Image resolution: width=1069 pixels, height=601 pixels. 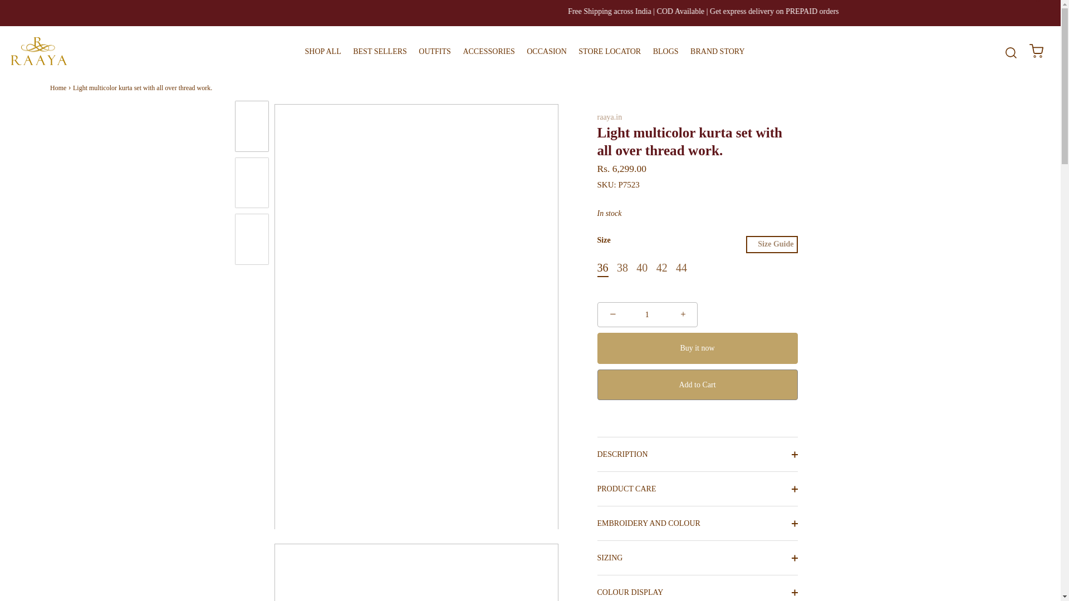 I want to click on ACCESSORIES, so click(x=488, y=51).